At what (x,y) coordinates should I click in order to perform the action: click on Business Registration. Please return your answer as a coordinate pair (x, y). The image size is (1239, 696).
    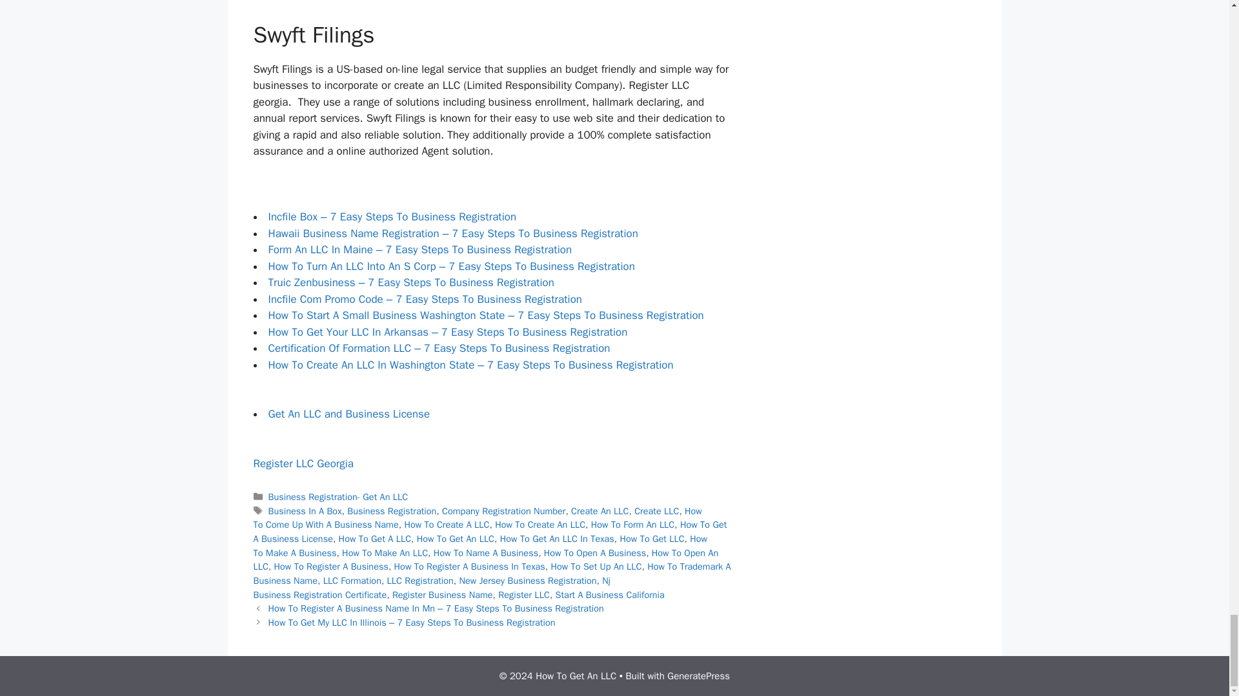
    Looking at the image, I should click on (391, 511).